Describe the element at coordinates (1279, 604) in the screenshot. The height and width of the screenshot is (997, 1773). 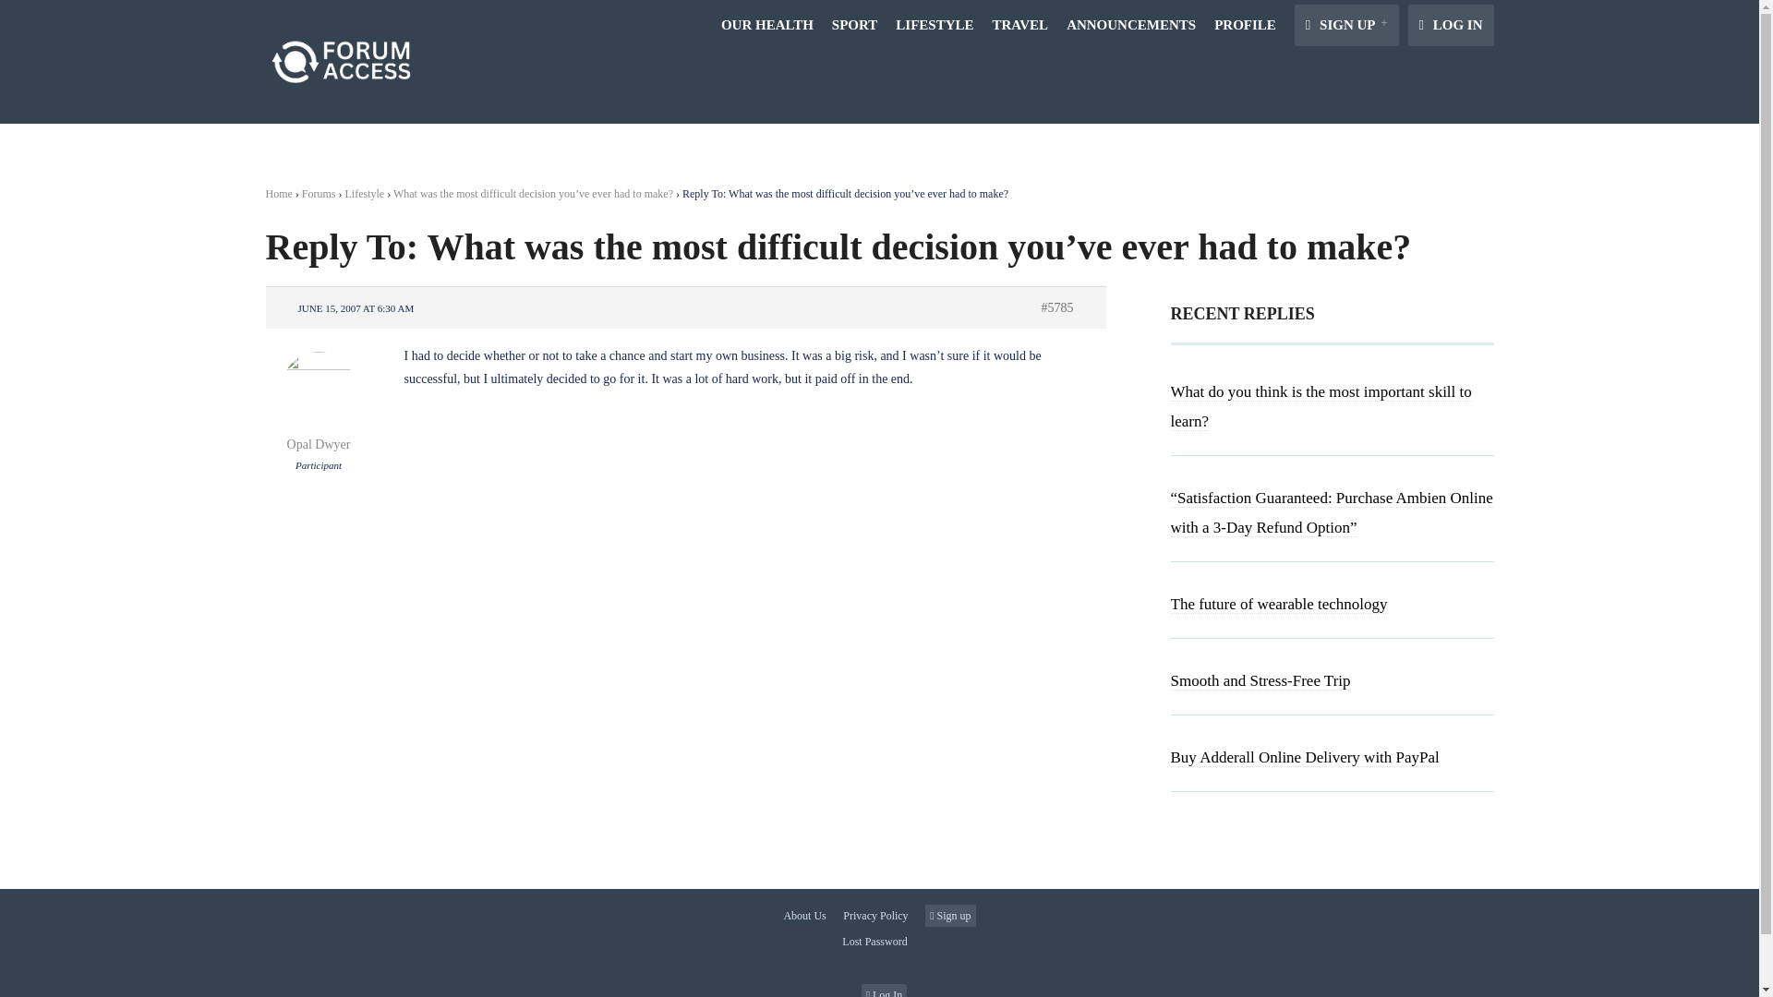
I see `The future of wearable technology` at that location.